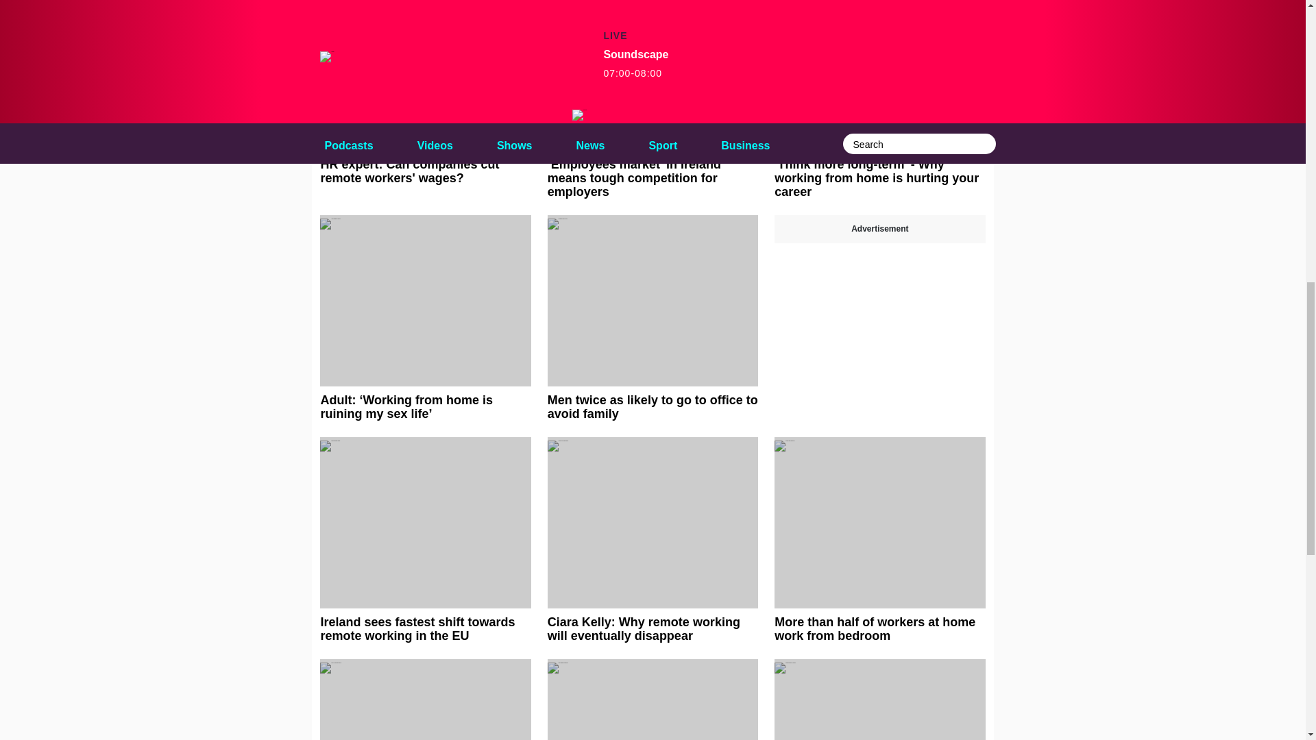 The width and height of the screenshot is (1316, 740). I want to click on Men twice as likely to go to office to avoid family , so click(653, 318).